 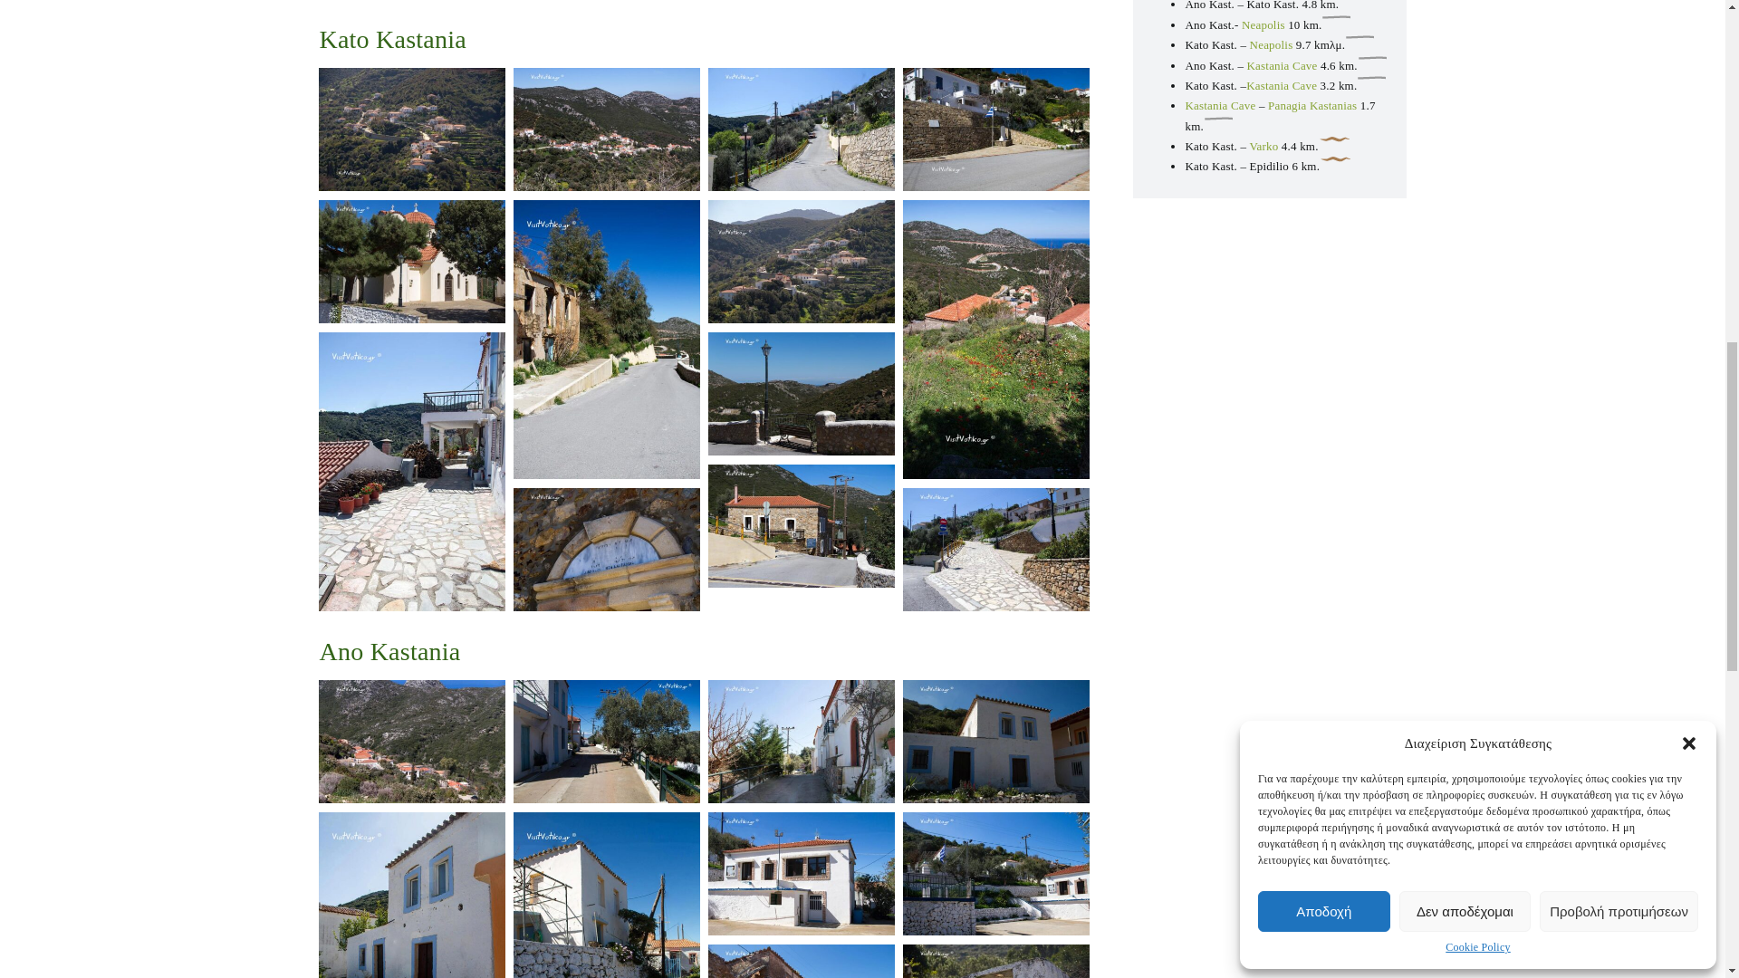 What do you see at coordinates (801, 129) in the screenshot?
I see `KatoKastanea02` at bounding box center [801, 129].